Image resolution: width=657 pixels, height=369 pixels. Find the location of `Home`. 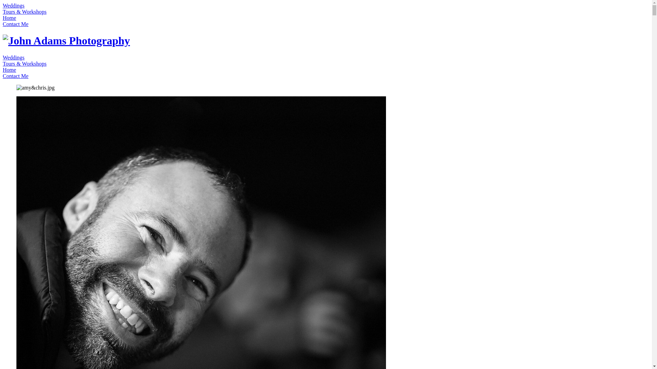

Home is located at coordinates (10, 18).